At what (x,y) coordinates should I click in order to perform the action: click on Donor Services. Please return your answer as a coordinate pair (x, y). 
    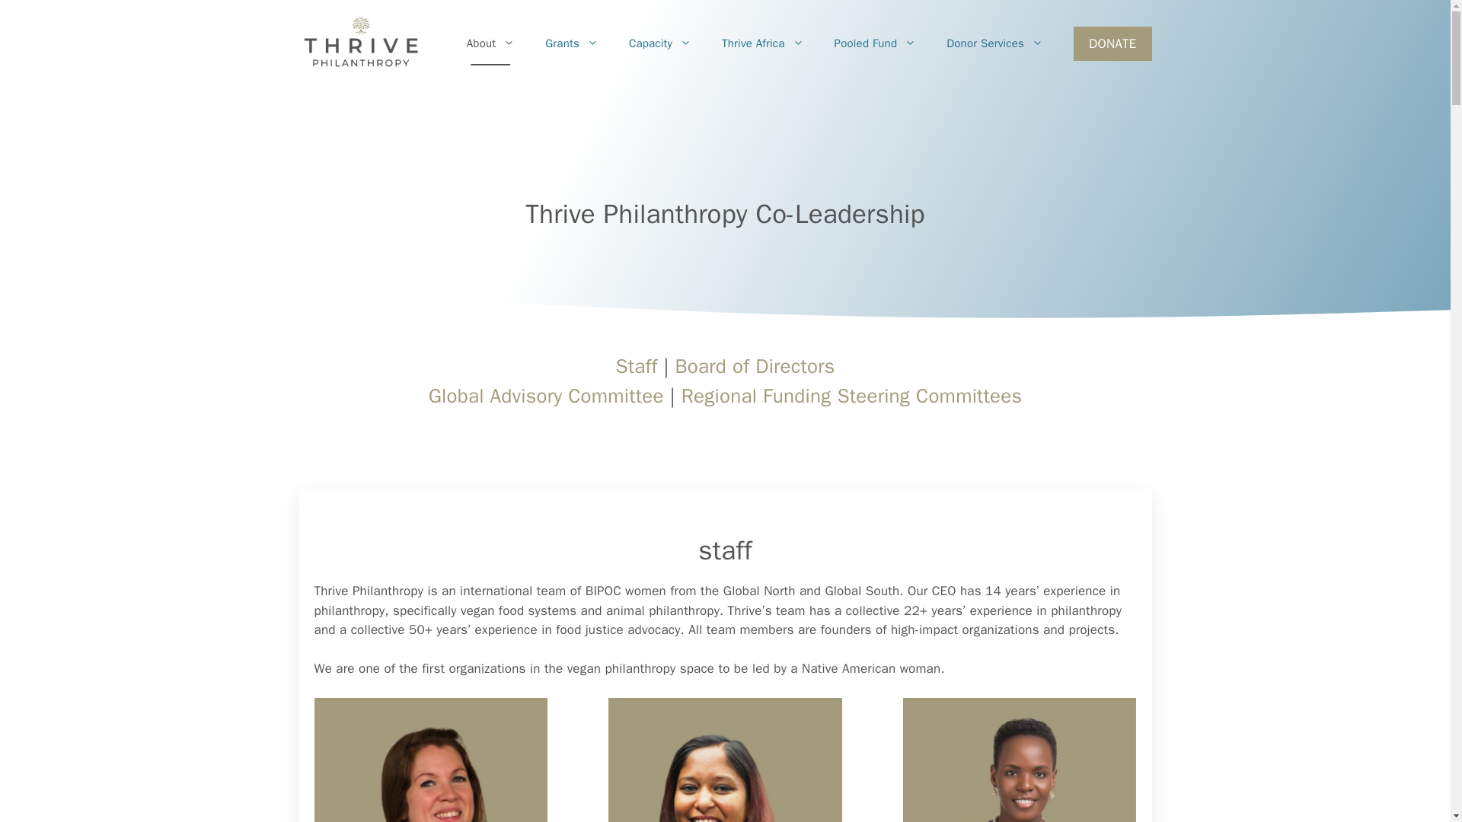
    Looking at the image, I should click on (994, 43).